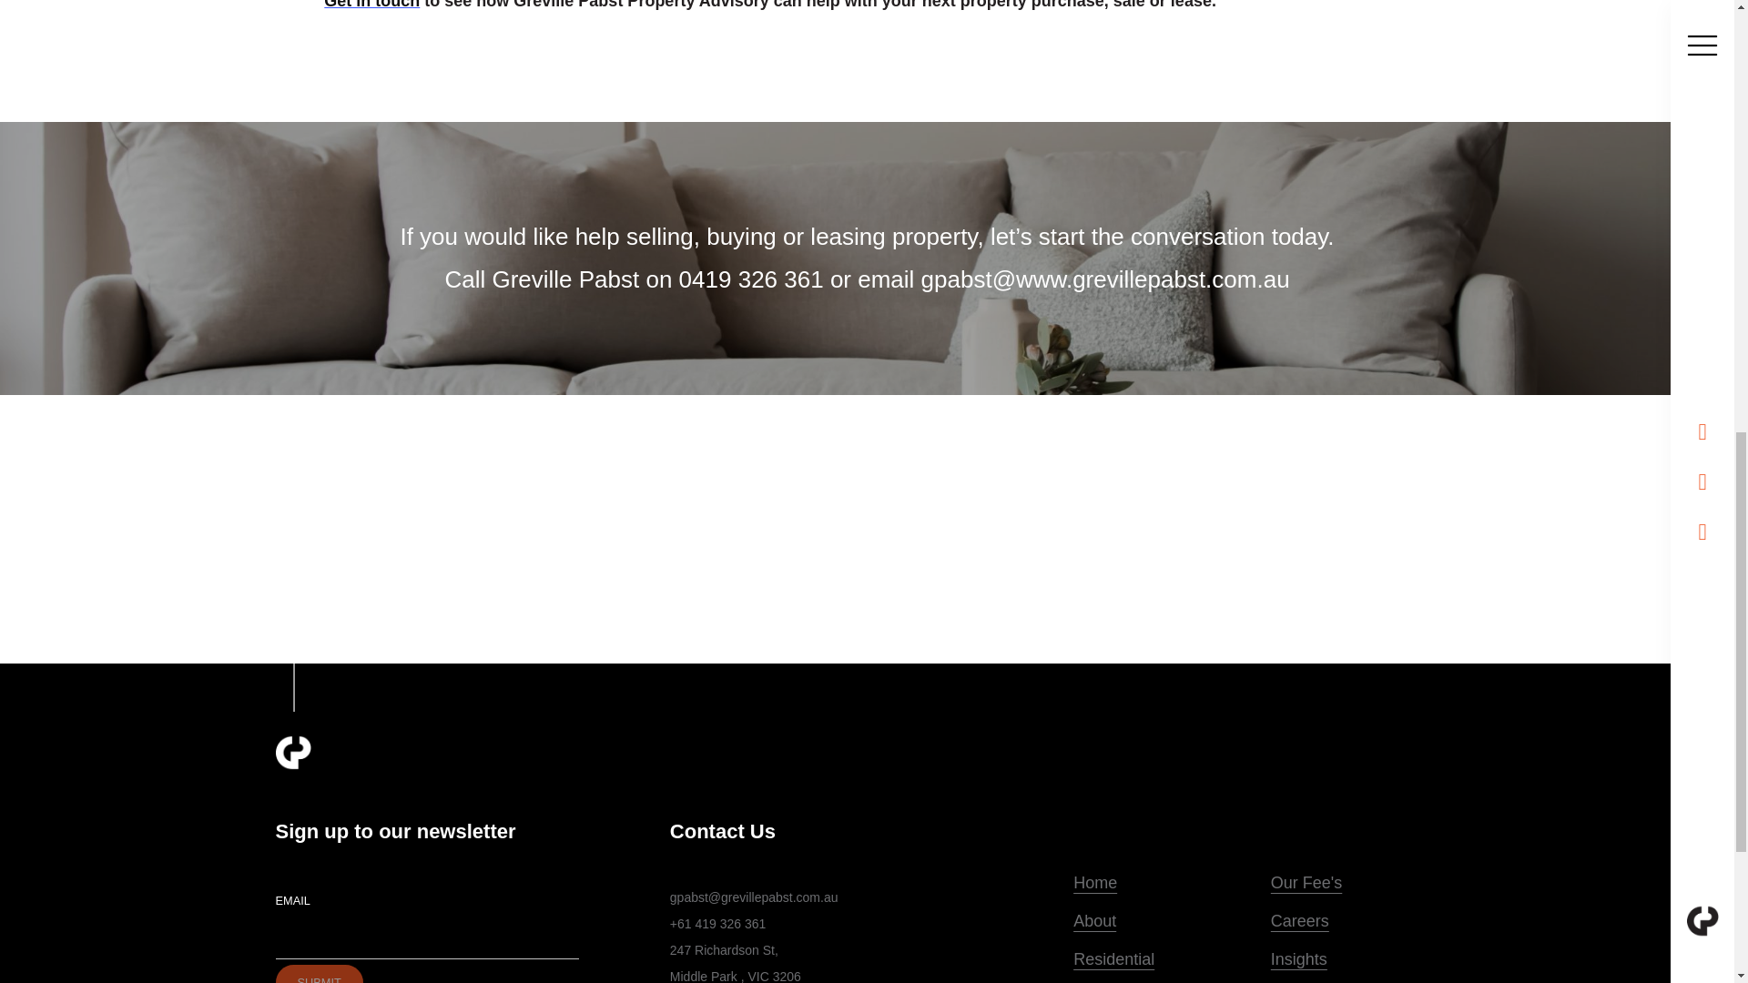  I want to click on Careers, so click(1360, 921).